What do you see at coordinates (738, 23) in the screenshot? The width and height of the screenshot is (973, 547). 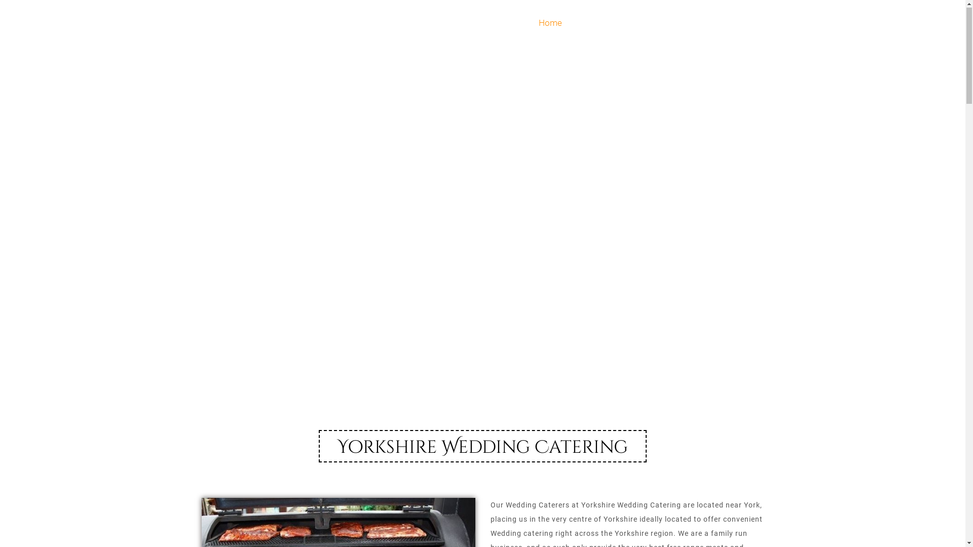 I see `Contact` at bounding box center [738, 23].